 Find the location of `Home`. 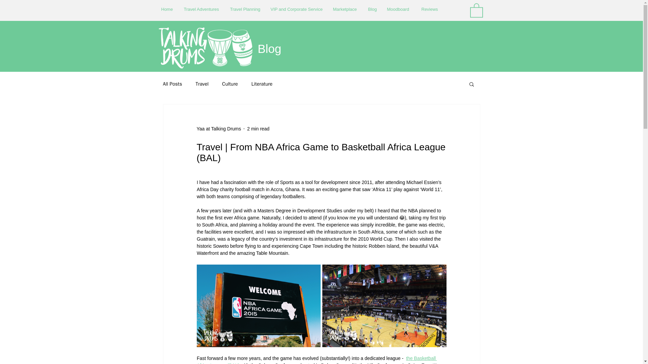

Home is located at coordinates (167, 9).